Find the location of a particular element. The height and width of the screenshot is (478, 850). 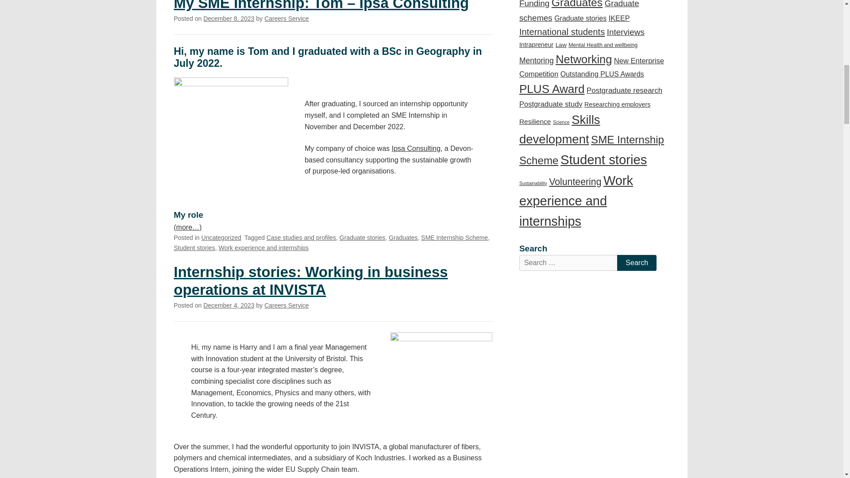

Careers Service is located at coordinates (286, 18).